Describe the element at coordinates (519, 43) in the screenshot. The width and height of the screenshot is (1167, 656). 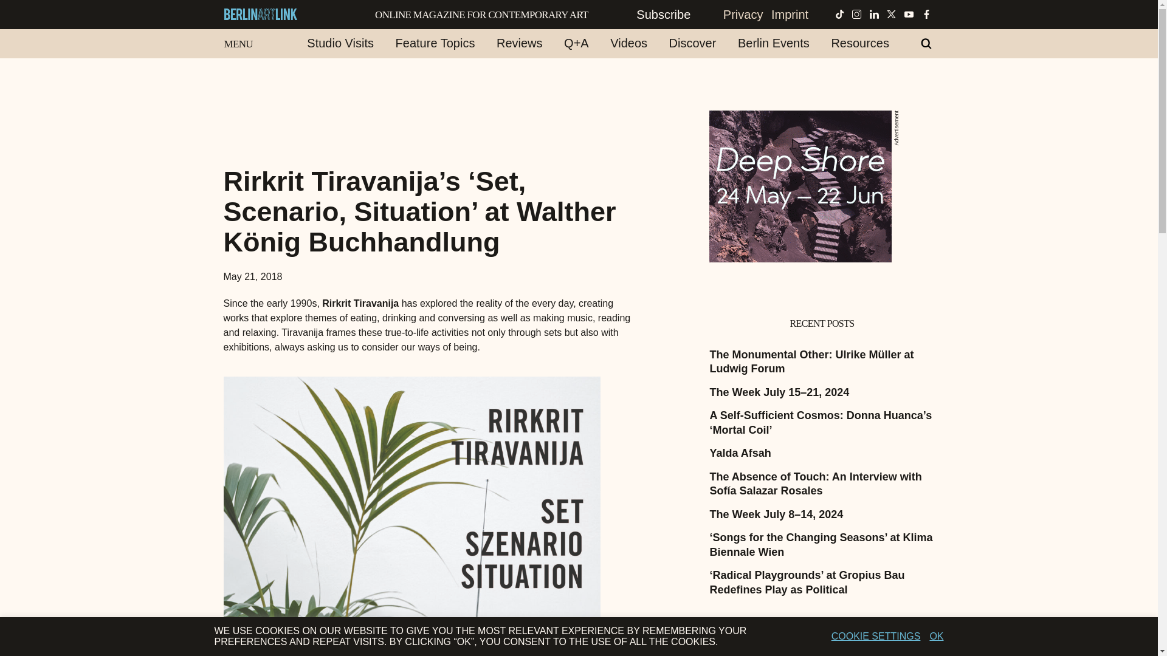
I see `Reviews` at that location.